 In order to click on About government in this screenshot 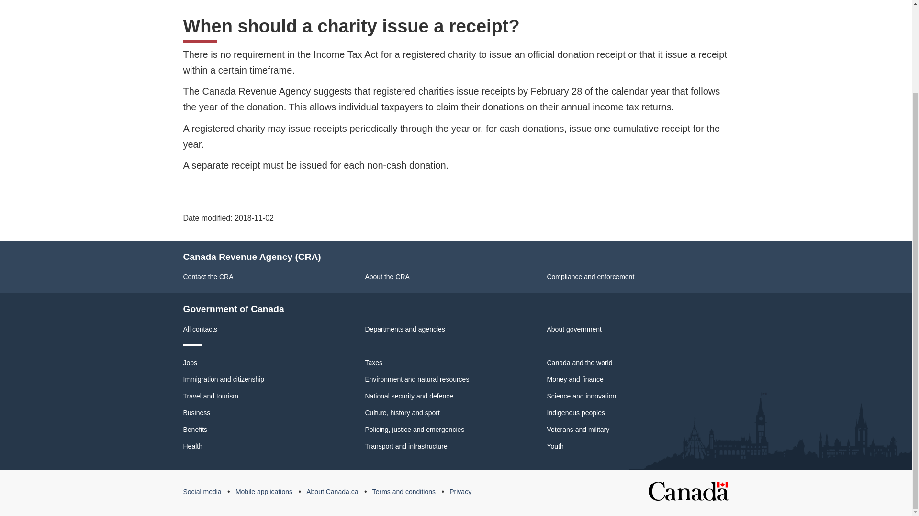, I will do `click(573, 329)`.